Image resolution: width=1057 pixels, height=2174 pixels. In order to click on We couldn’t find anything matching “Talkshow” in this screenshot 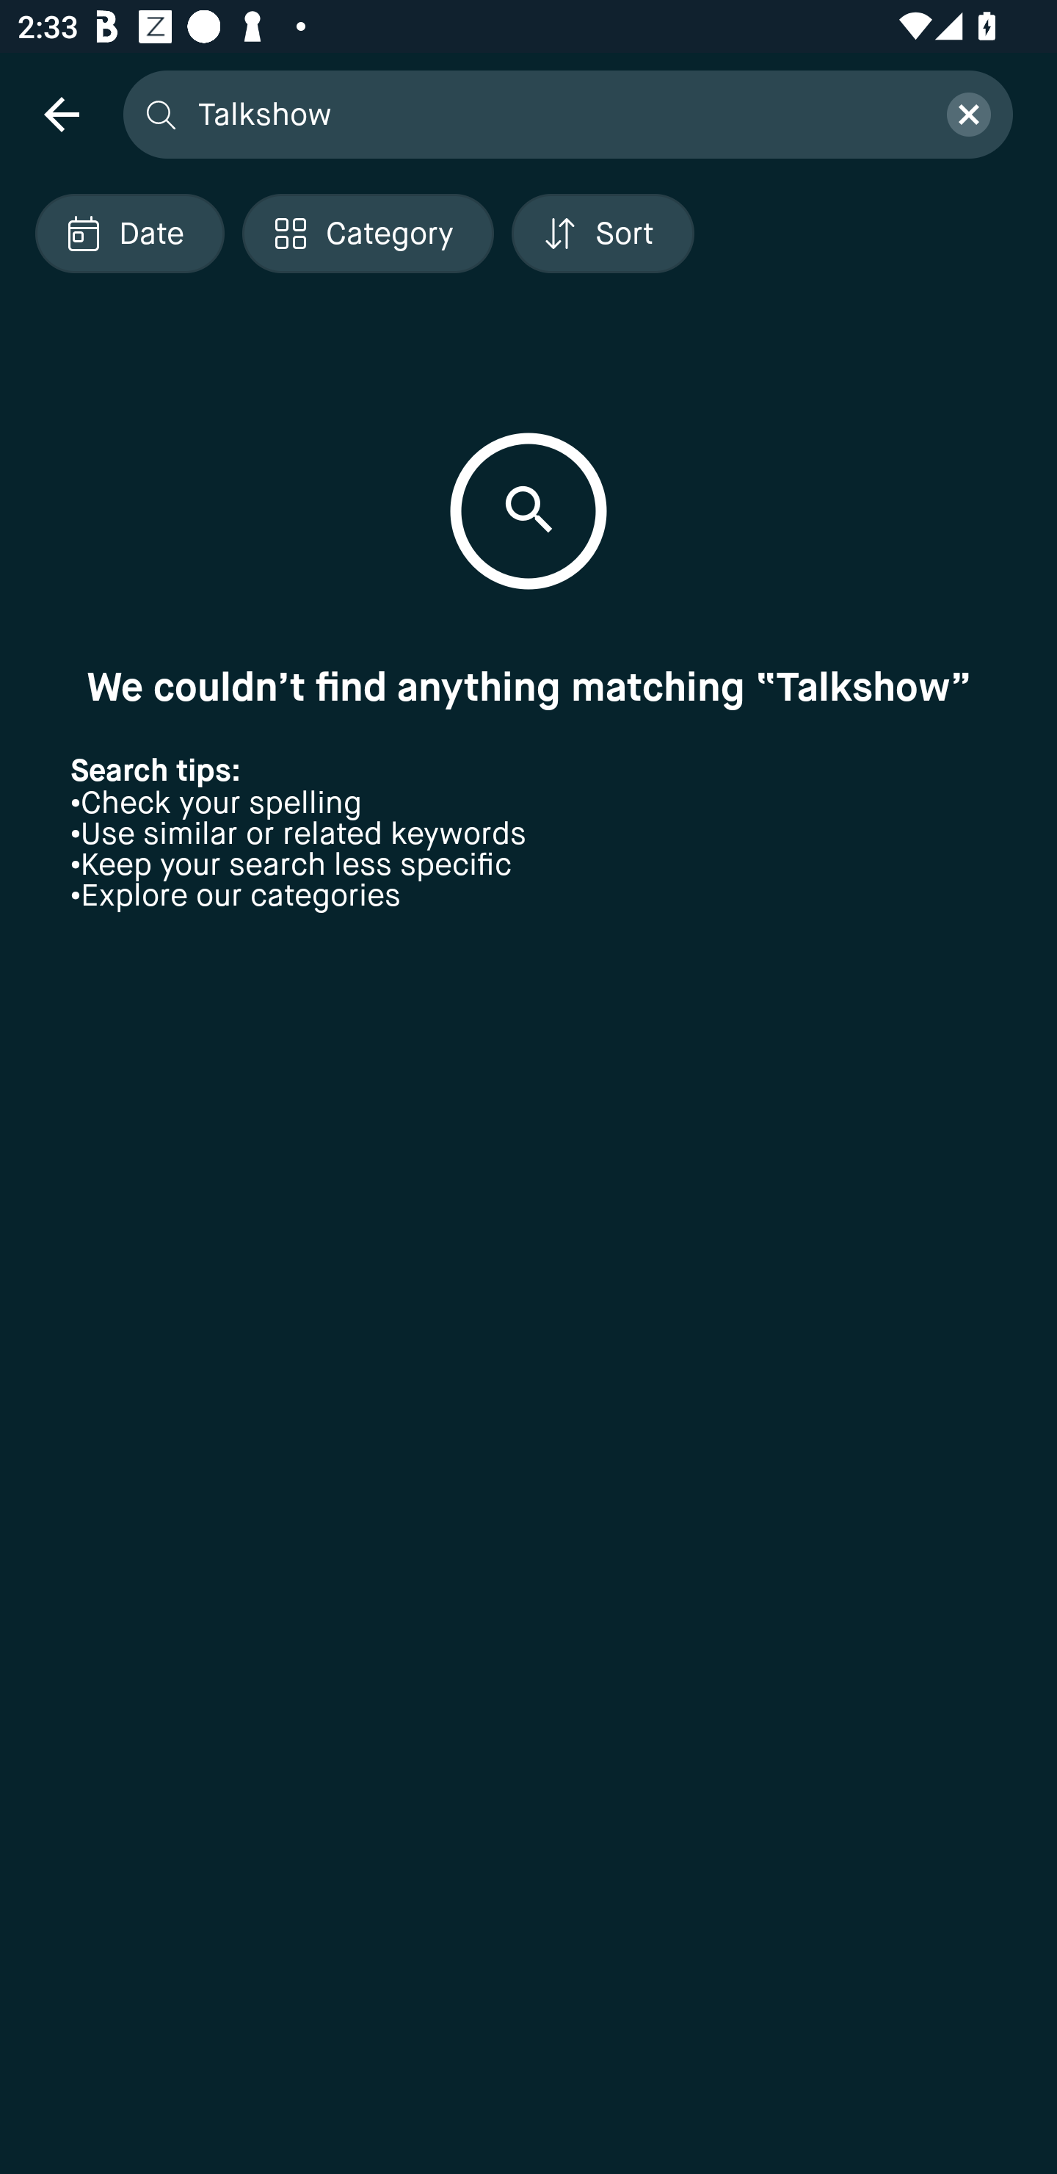, I will do `click(528, 686)`.